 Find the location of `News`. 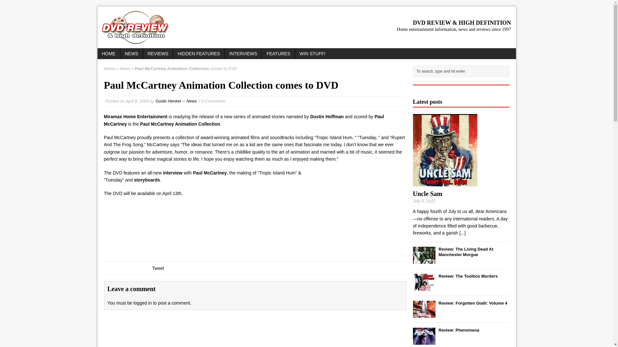

News is located at coordinates (125, 69).